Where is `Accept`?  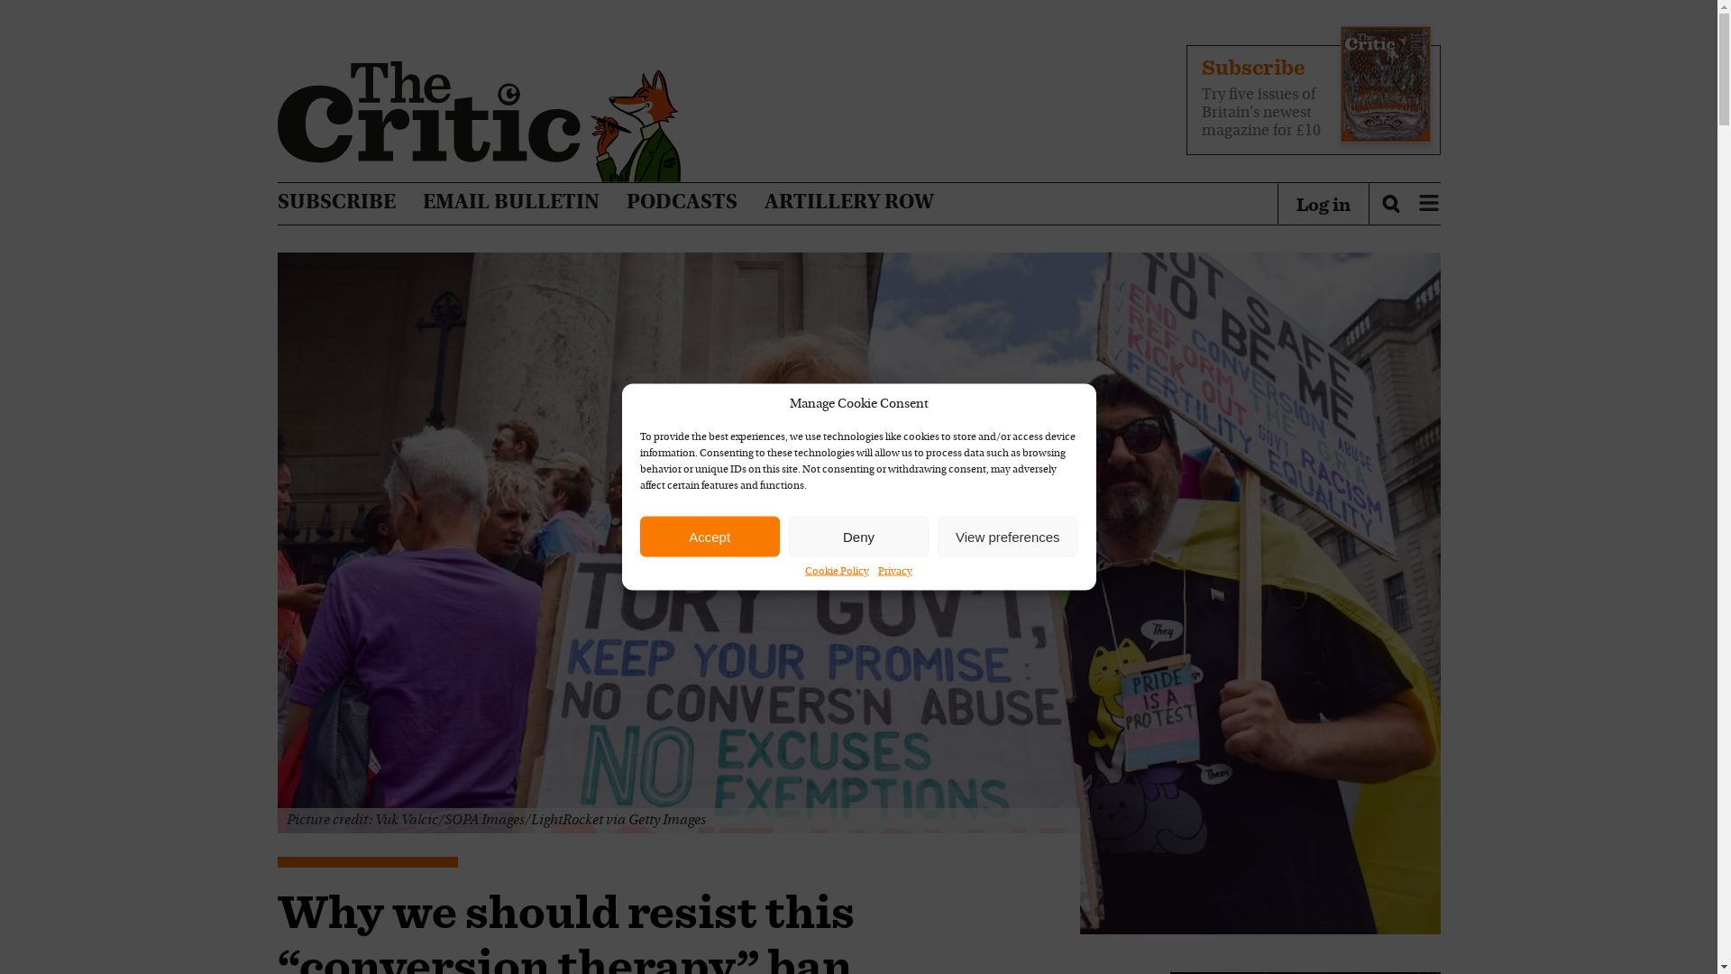 Accept is located at coordinates (710, 536).